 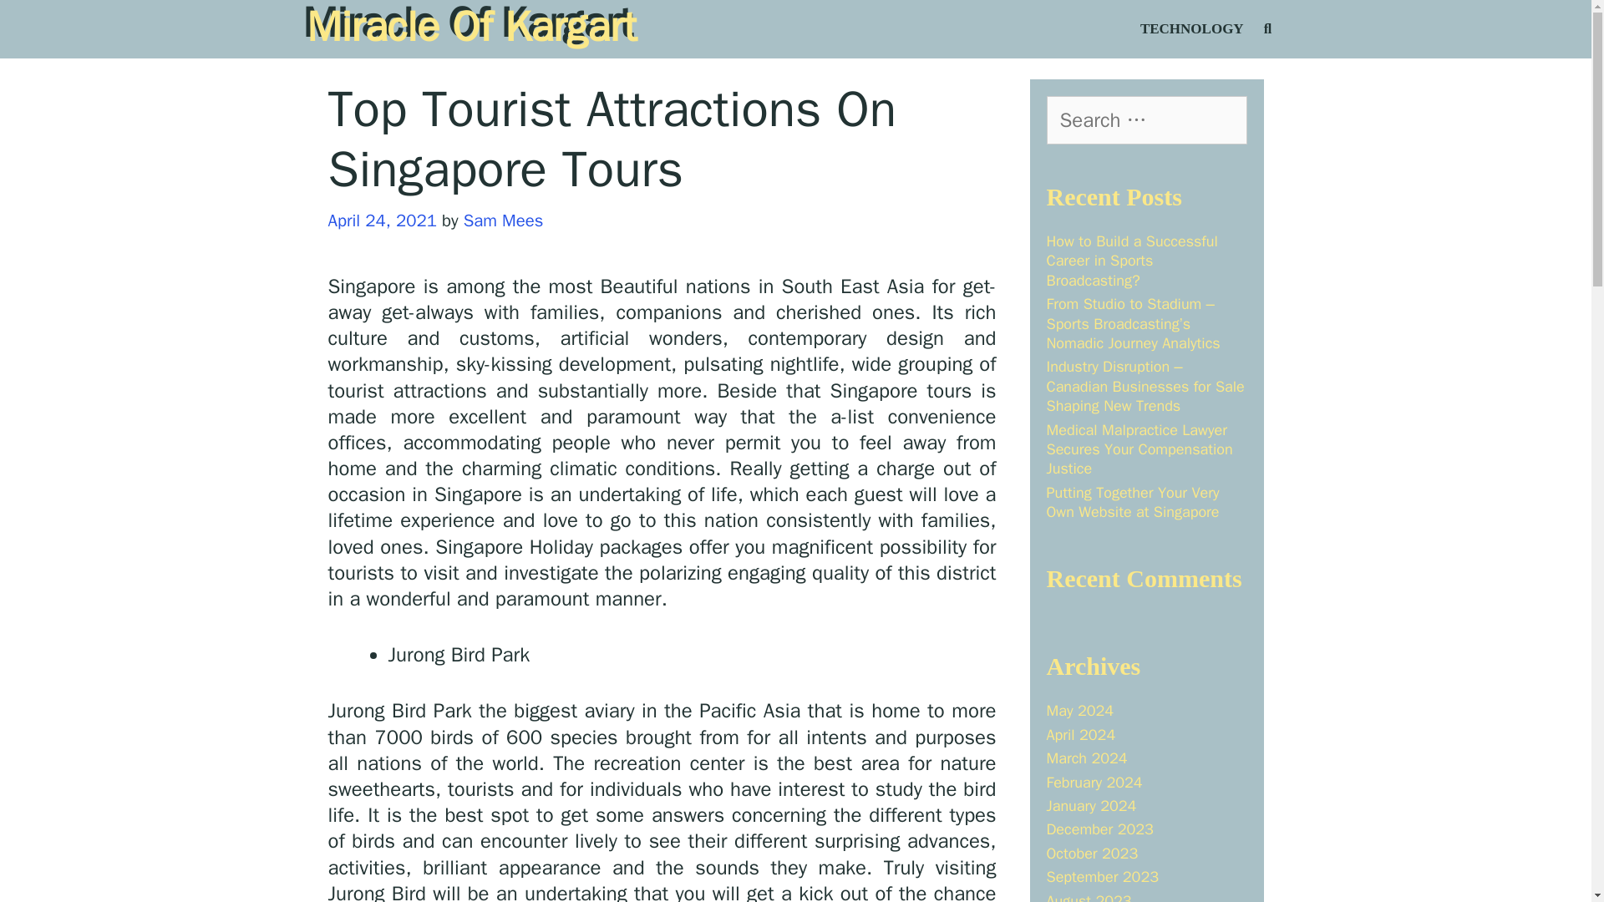 I want to click on Miracle Of Kargart, so click(x=472, y=27).